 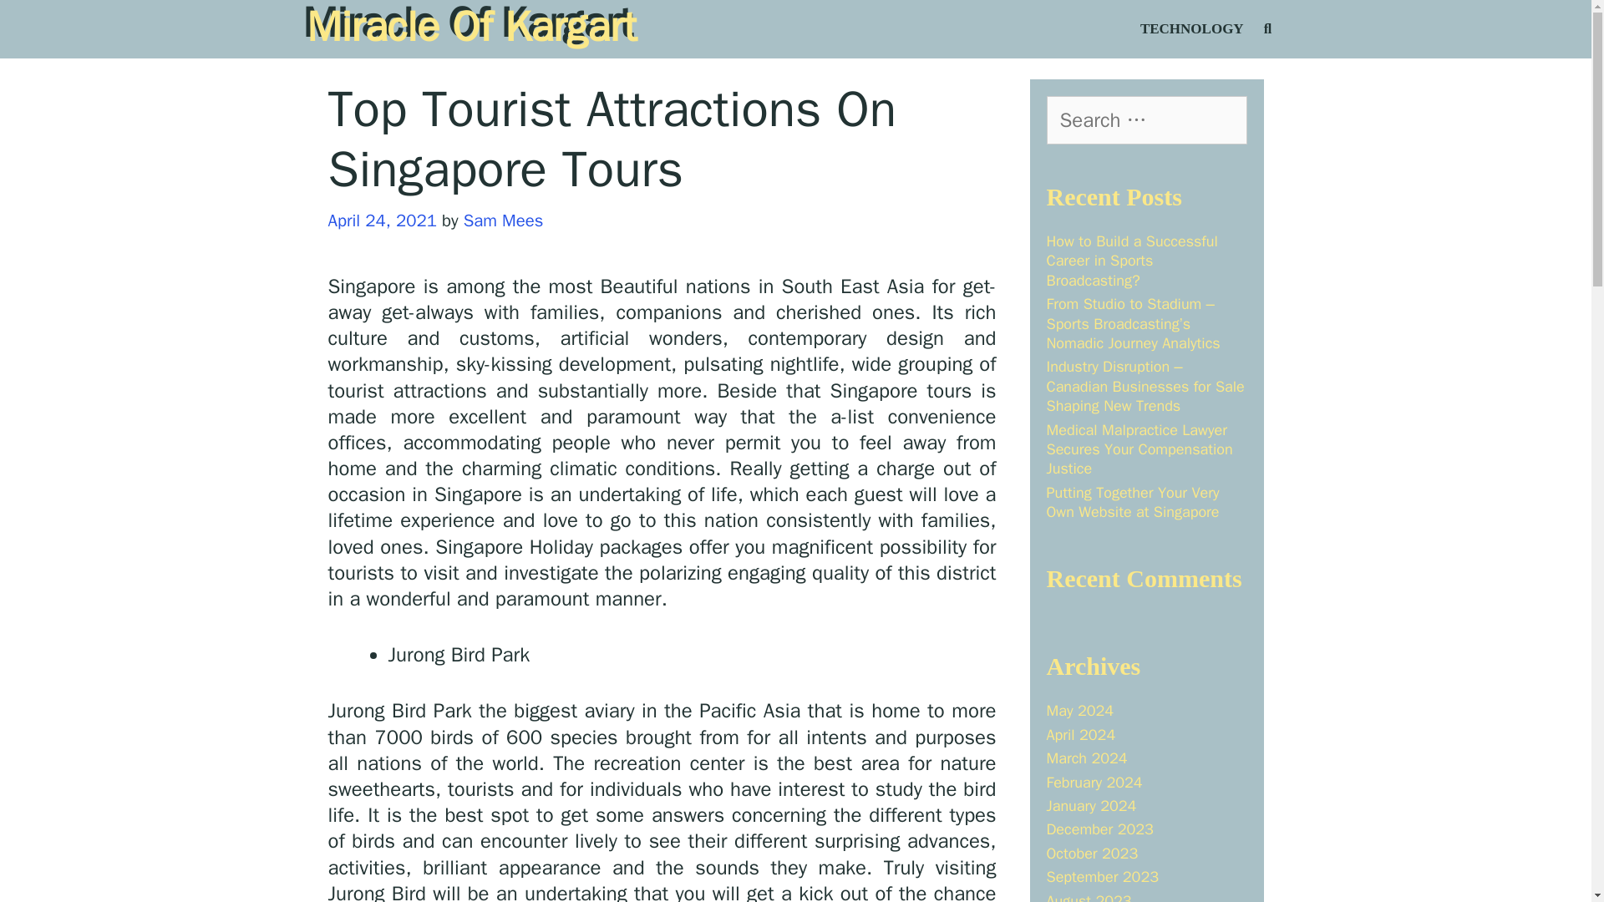 I want to click on Miracle Of Kargart, so click(x=472, y=27).